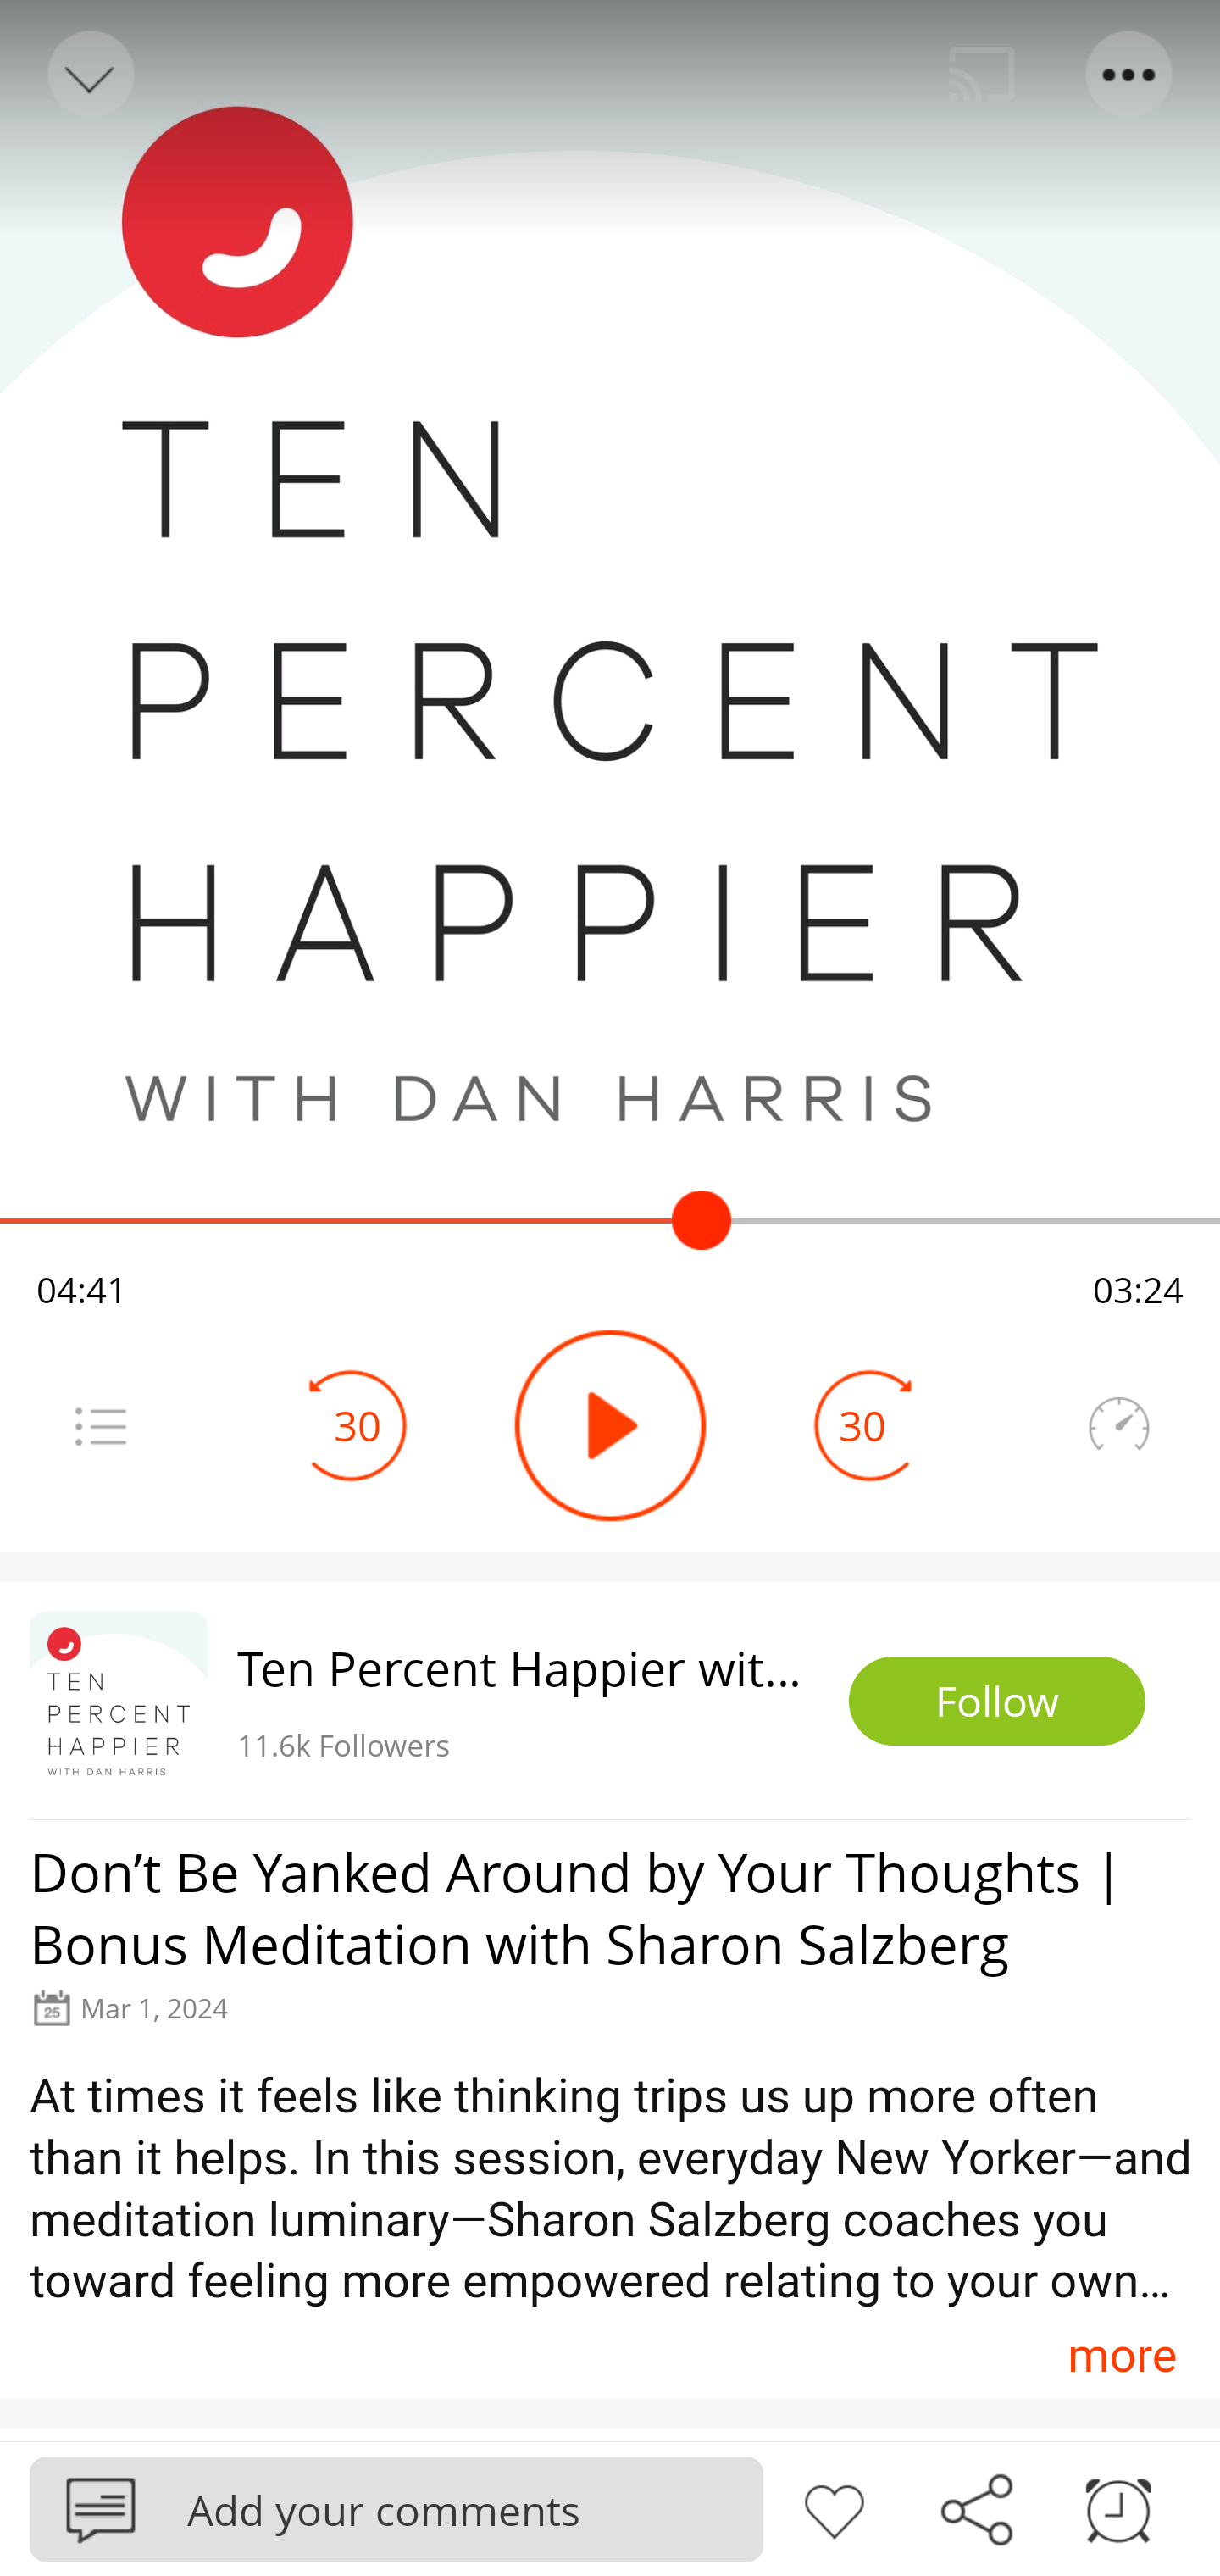 Image resolution: width=1220 pixels, height=2576 pixels. Describe the element at coordinates (88, 75) in the screenshot. I see `Back` at that location.